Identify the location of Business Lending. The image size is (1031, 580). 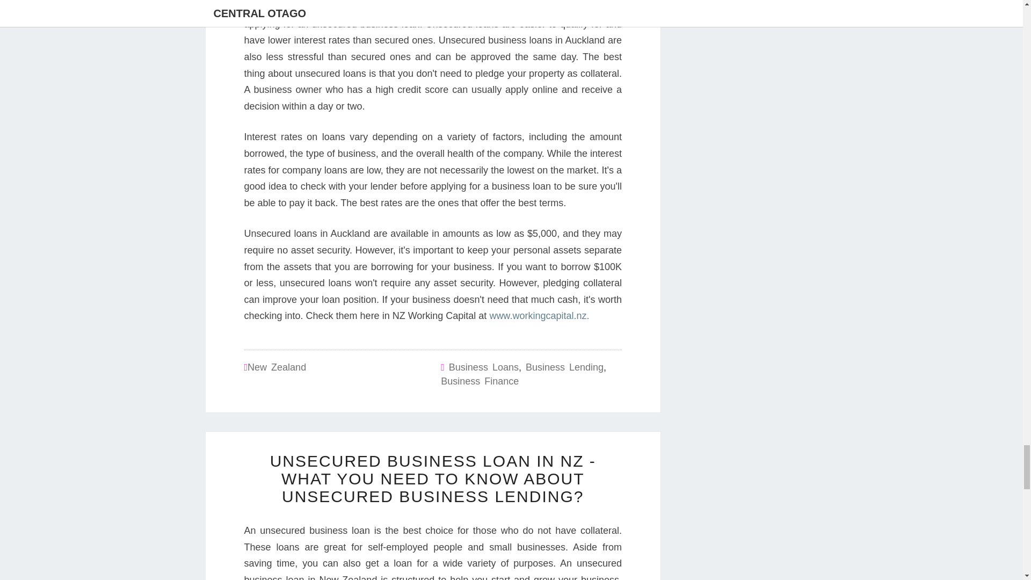
(564, 367).